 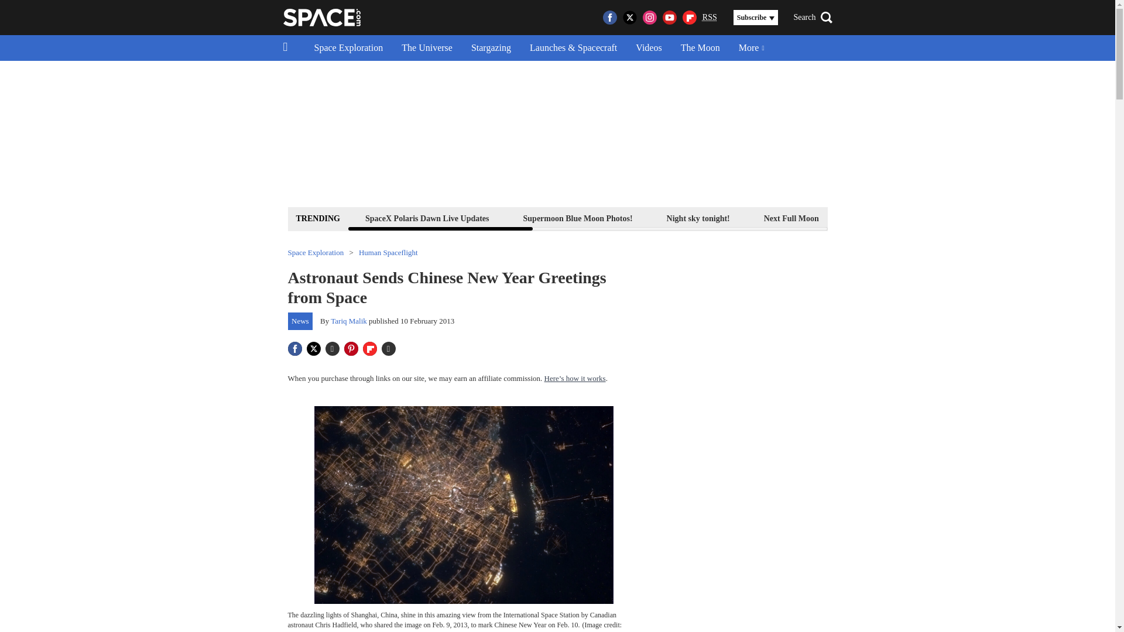 I want to click on Videos, so click(x=649, y=48).